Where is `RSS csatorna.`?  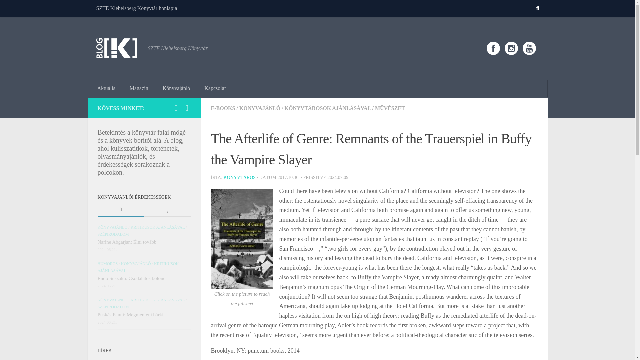
RSS csatorna. is located at coordinates (187, 108).